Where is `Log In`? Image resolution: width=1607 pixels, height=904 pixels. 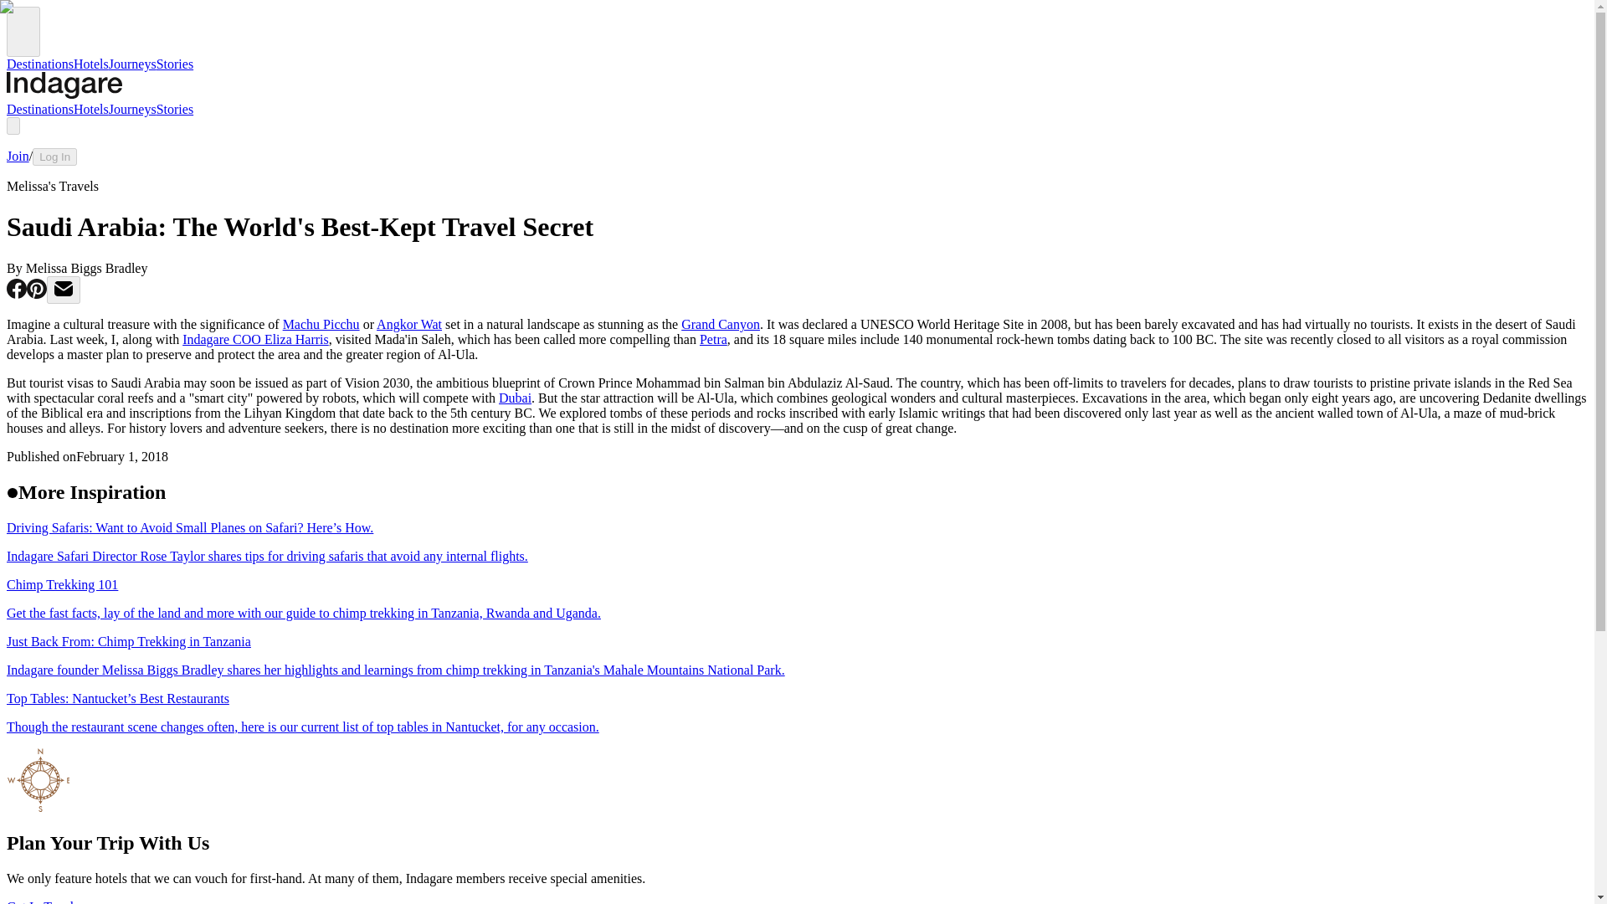 Log In is located at coordinates (54, 157).